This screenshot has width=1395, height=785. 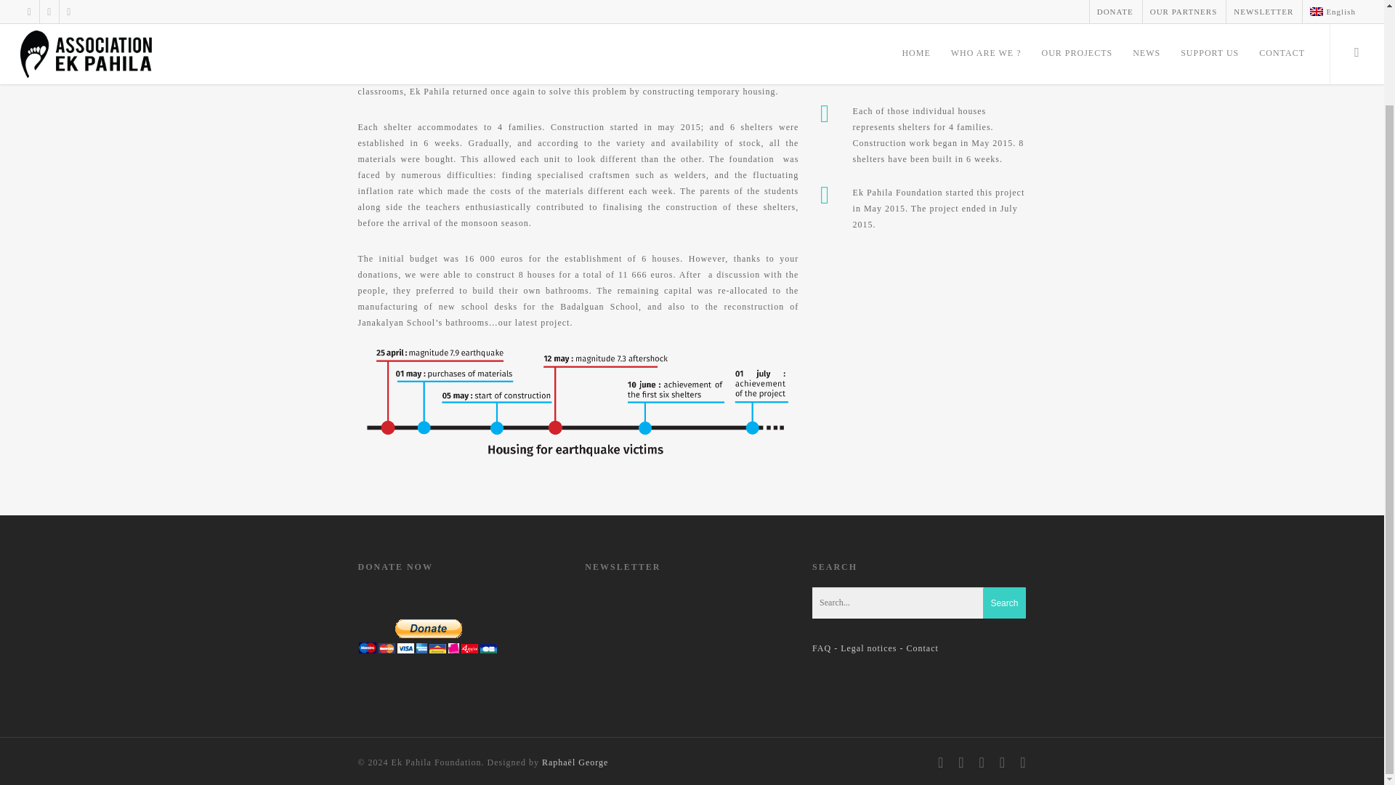 What do you see at coordinates (1004, 603) in the screenshot?
I see `Search` at bounding box center [1004, 603].